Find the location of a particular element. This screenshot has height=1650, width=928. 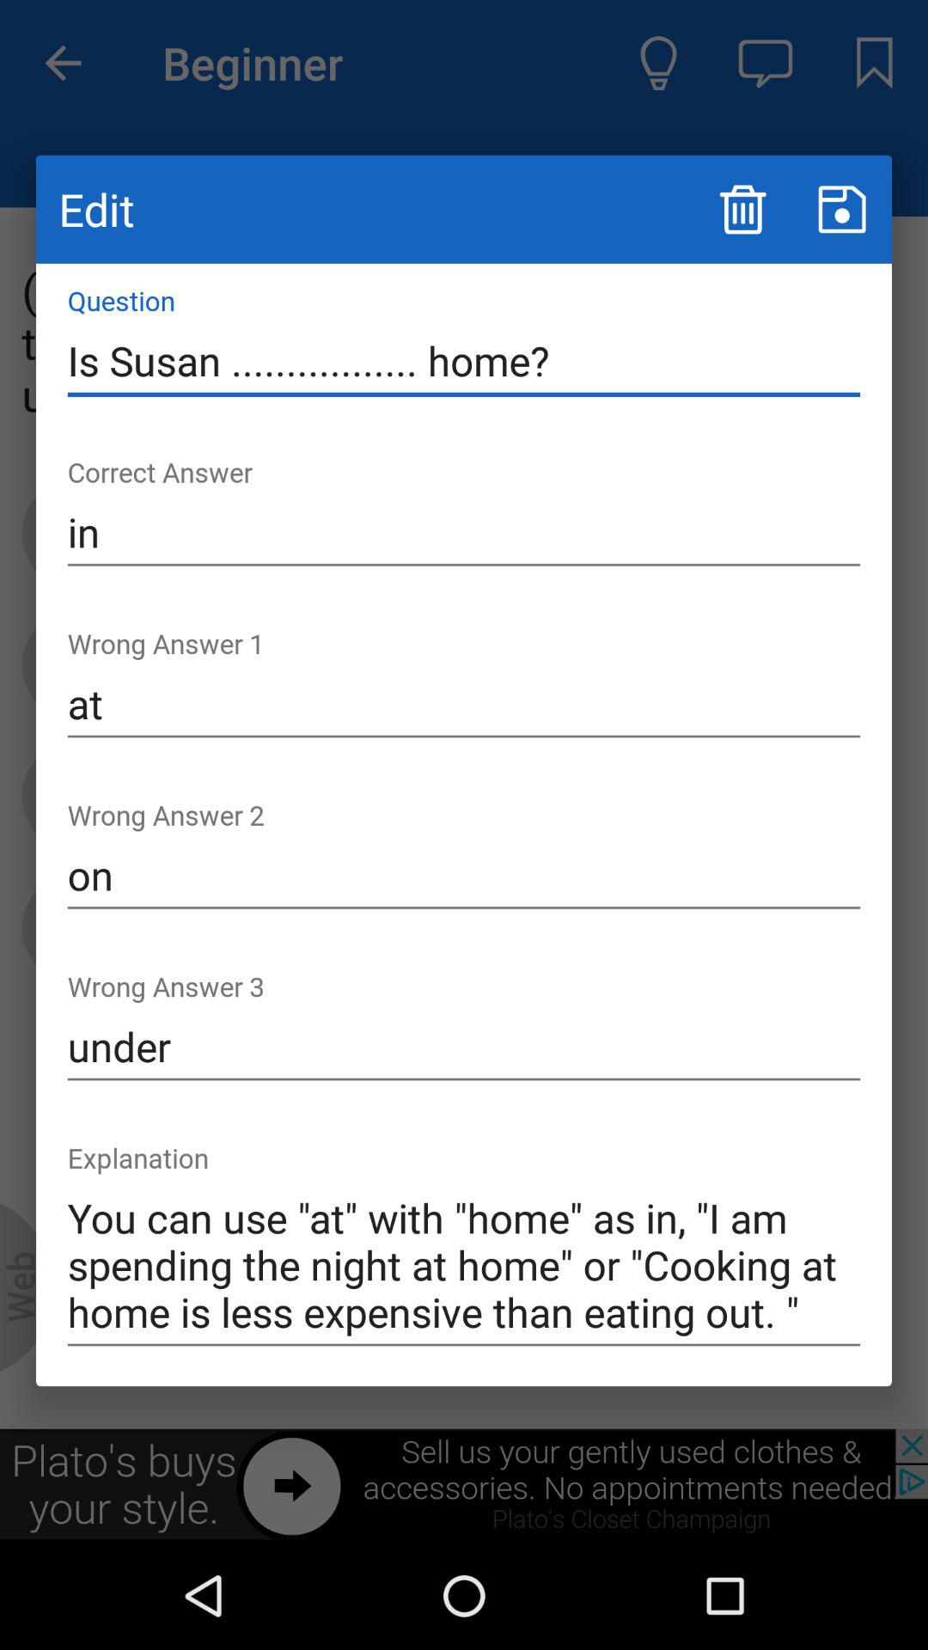

select the item above the in is located at coordinates (464, 361).